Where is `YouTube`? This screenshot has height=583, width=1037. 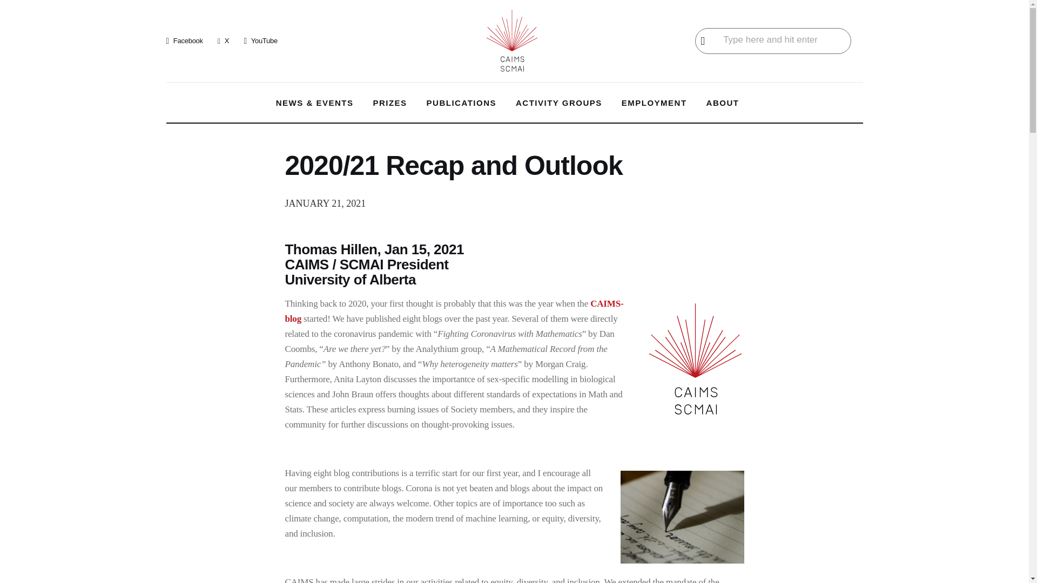
YouTube is located at coordinates (260, 40).